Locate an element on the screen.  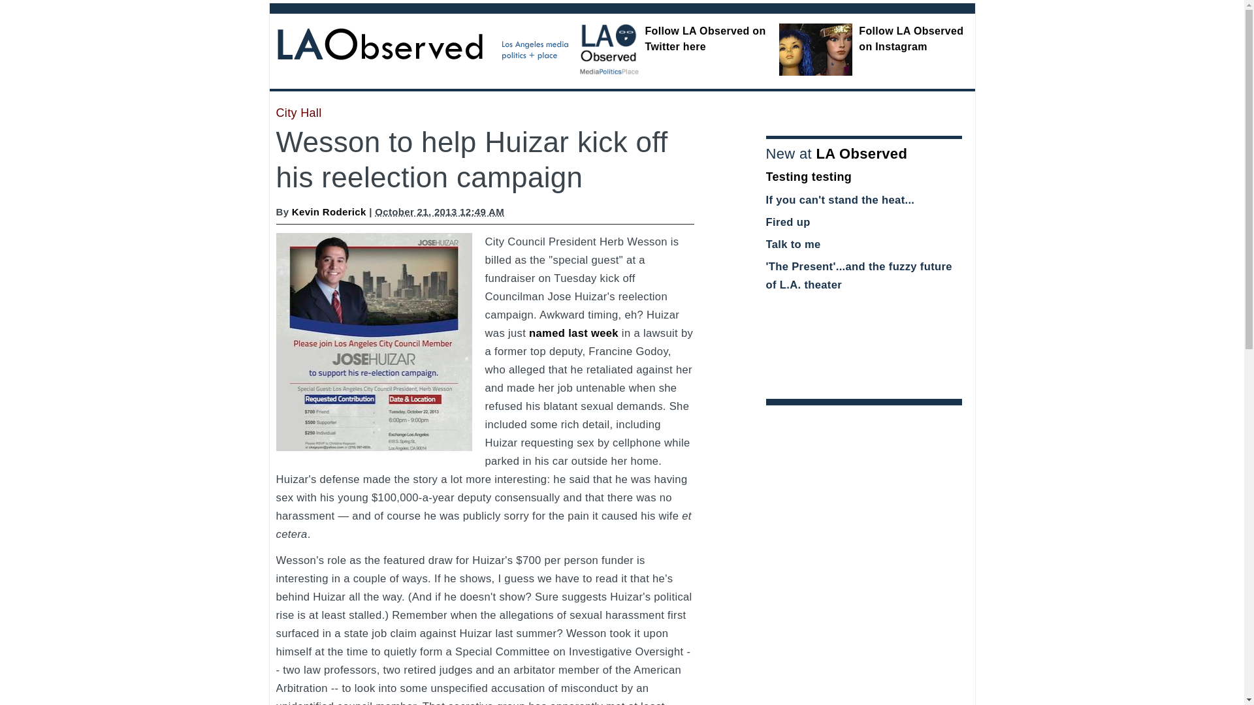
Fired up is located at coordinates (788, 222).